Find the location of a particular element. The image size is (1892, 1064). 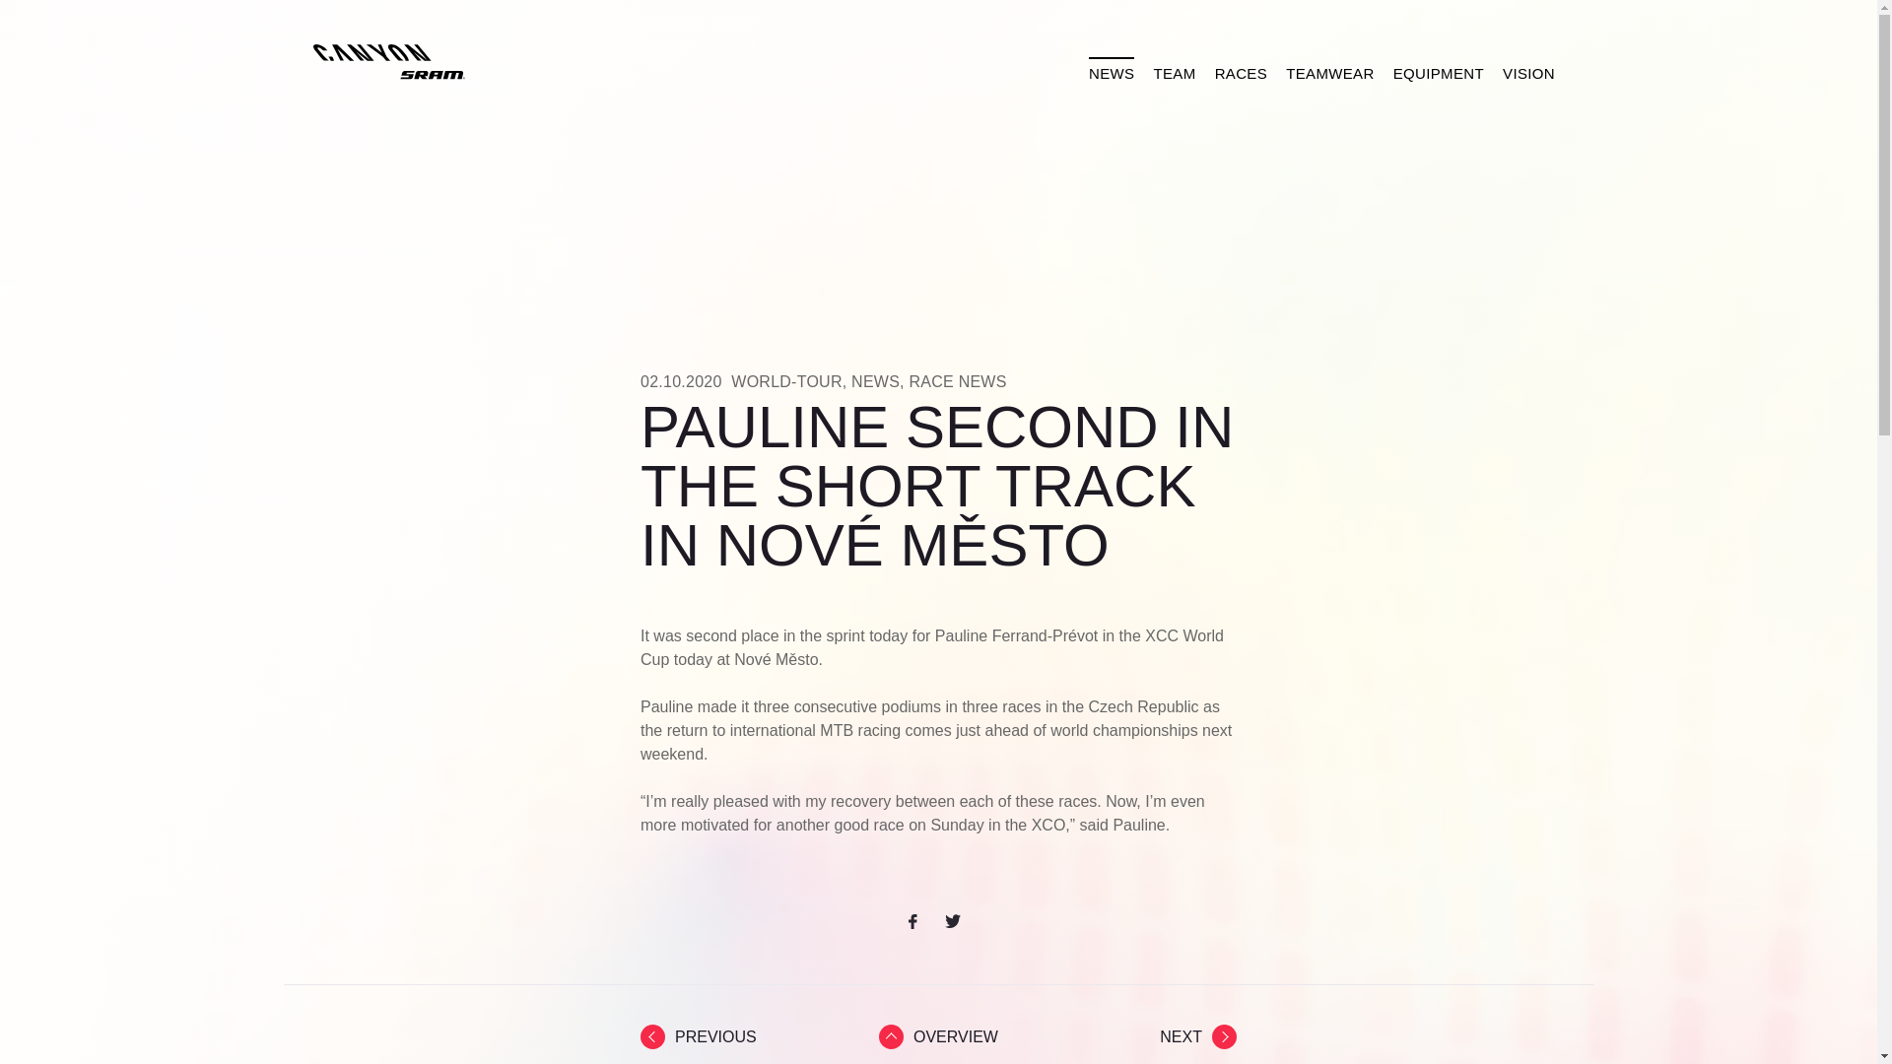

RACES is located at coordinates (1242, 71).